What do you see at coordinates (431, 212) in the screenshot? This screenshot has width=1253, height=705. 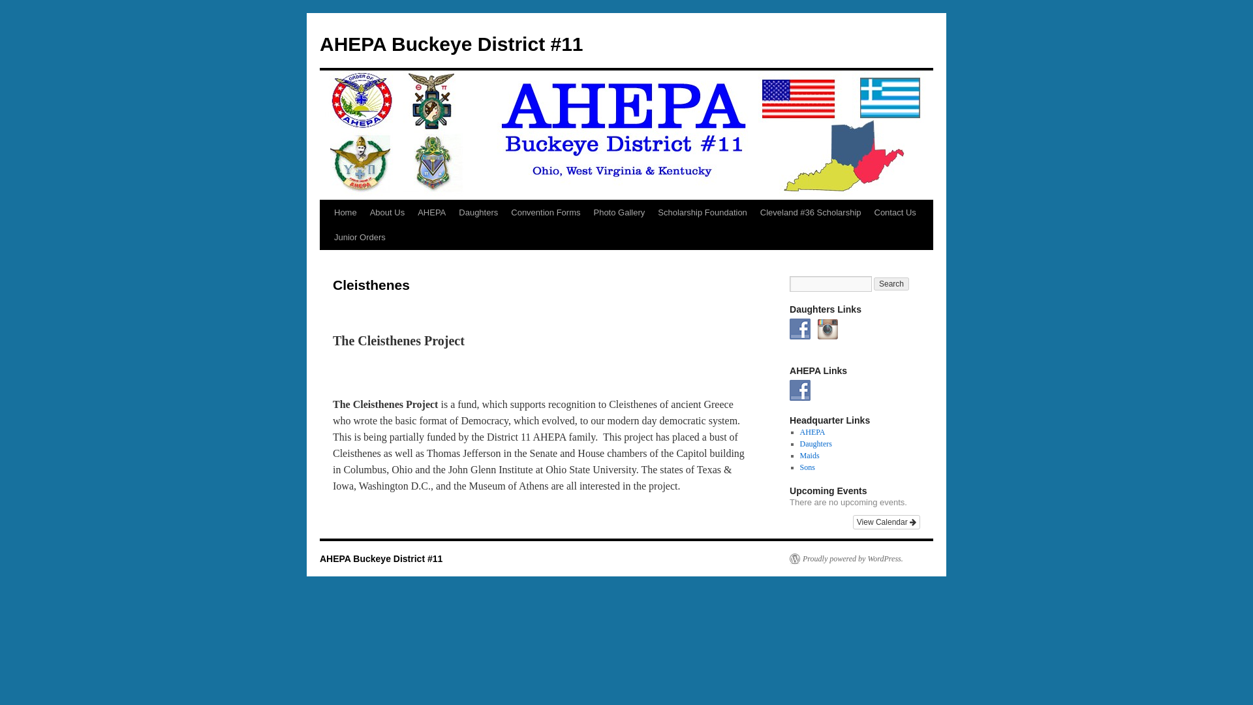 I see `AHEPA` at bounding box center [431, 212].